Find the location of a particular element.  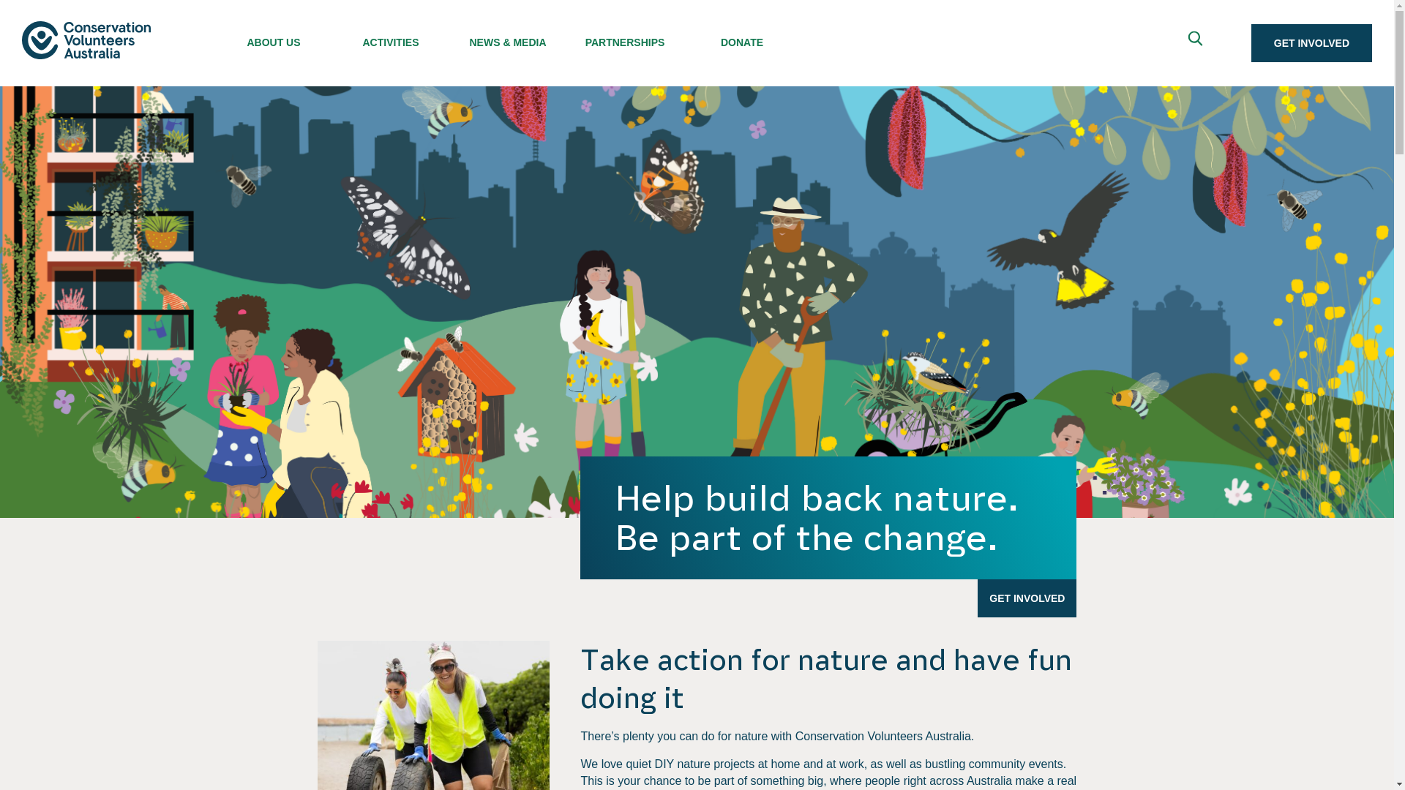

ABOUT US is located at coordinates (274, 39).